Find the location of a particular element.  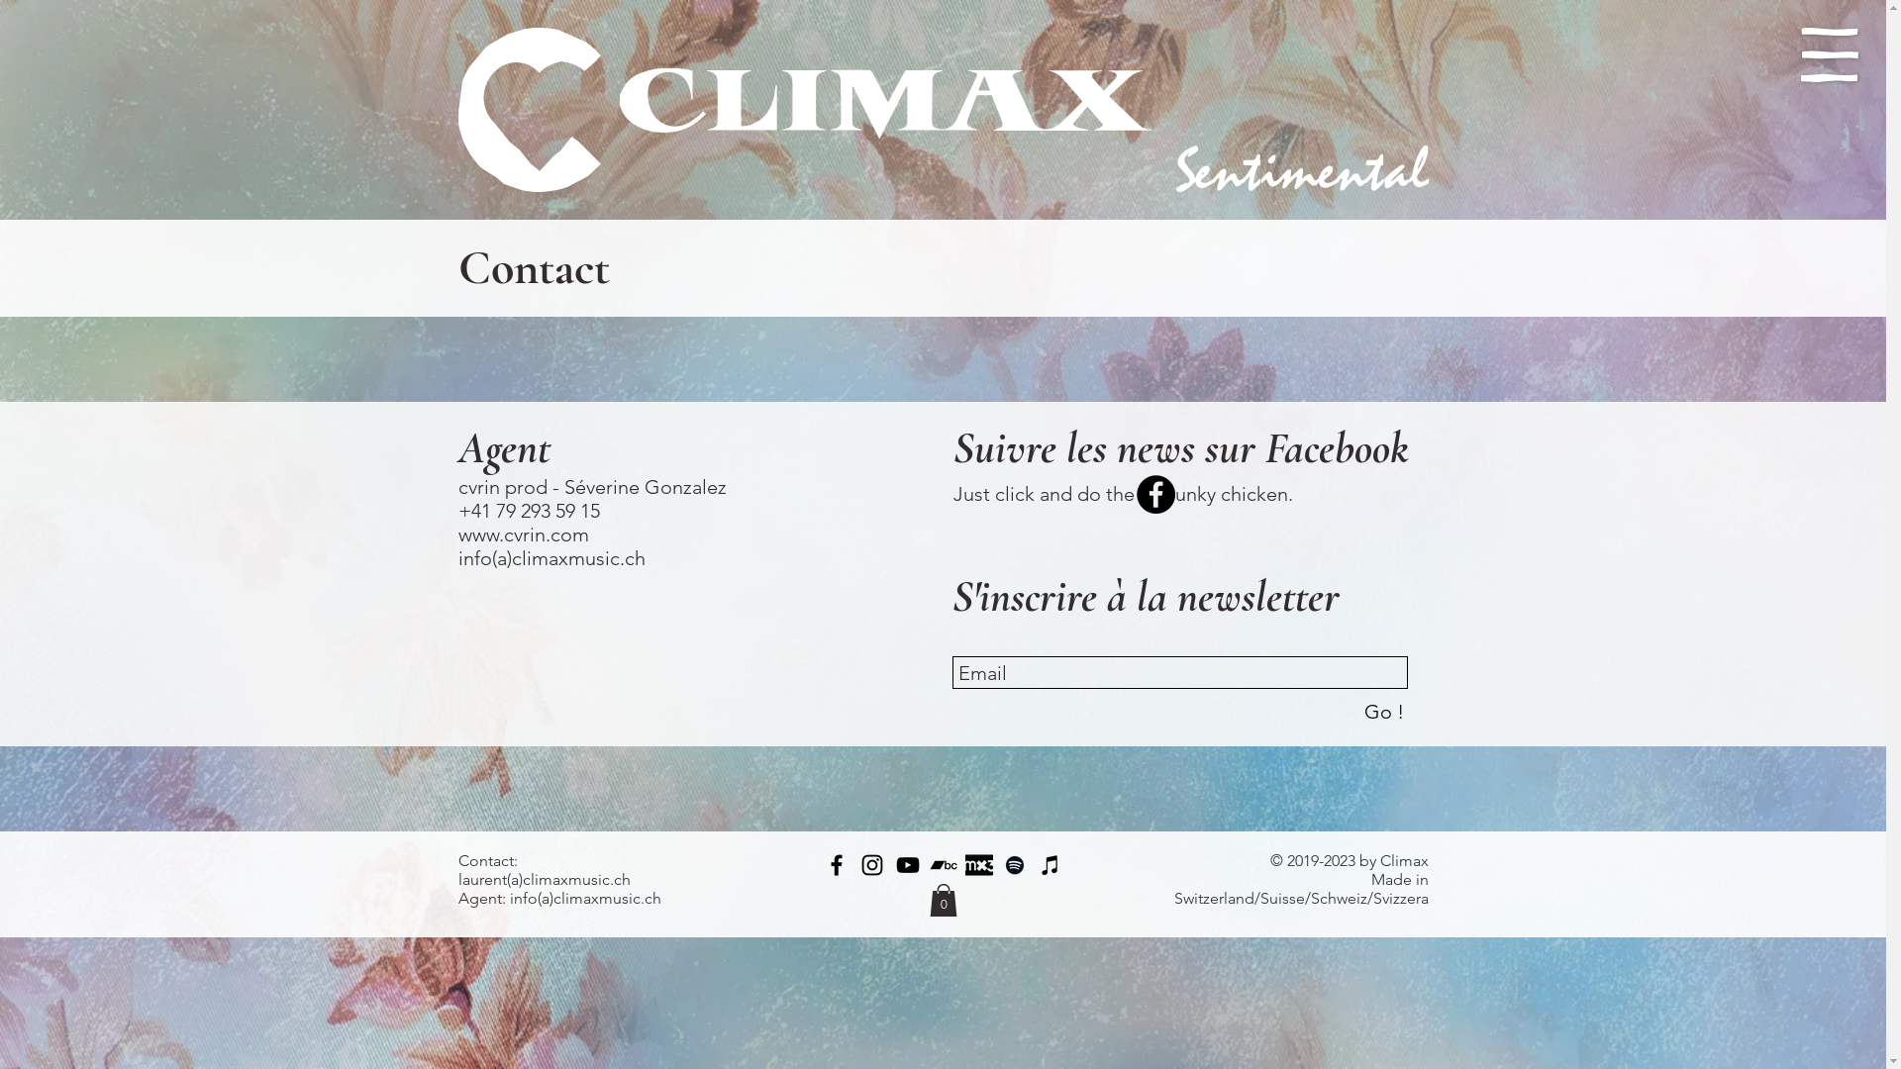

info(a)climaxmusic.ch is located at coordinates (550, 558).